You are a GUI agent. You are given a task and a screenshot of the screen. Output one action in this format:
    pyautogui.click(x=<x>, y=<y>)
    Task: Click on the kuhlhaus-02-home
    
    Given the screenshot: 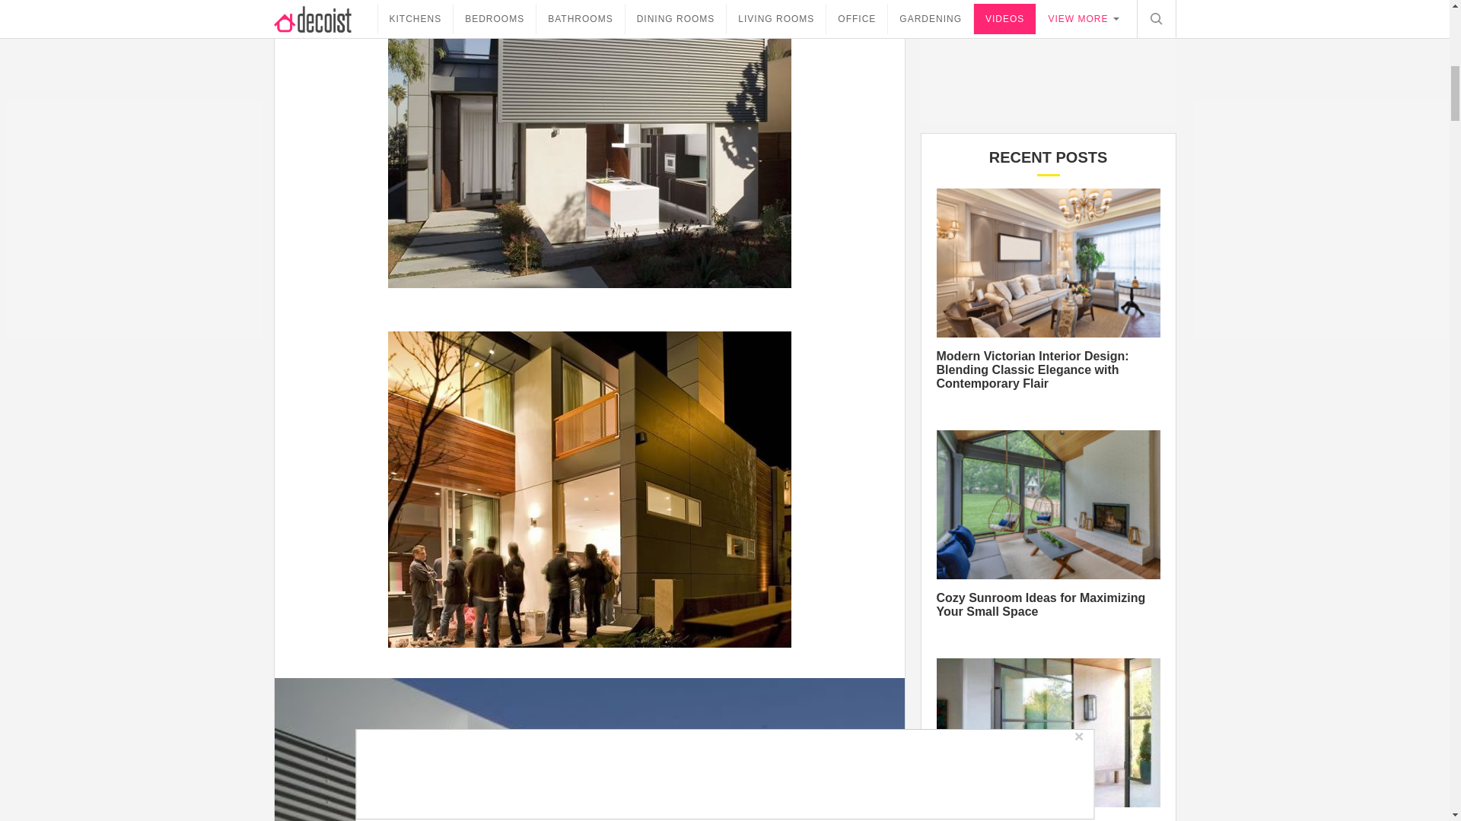 What is the action you would take?
    pyautogui.click(x=589, y=750)
    